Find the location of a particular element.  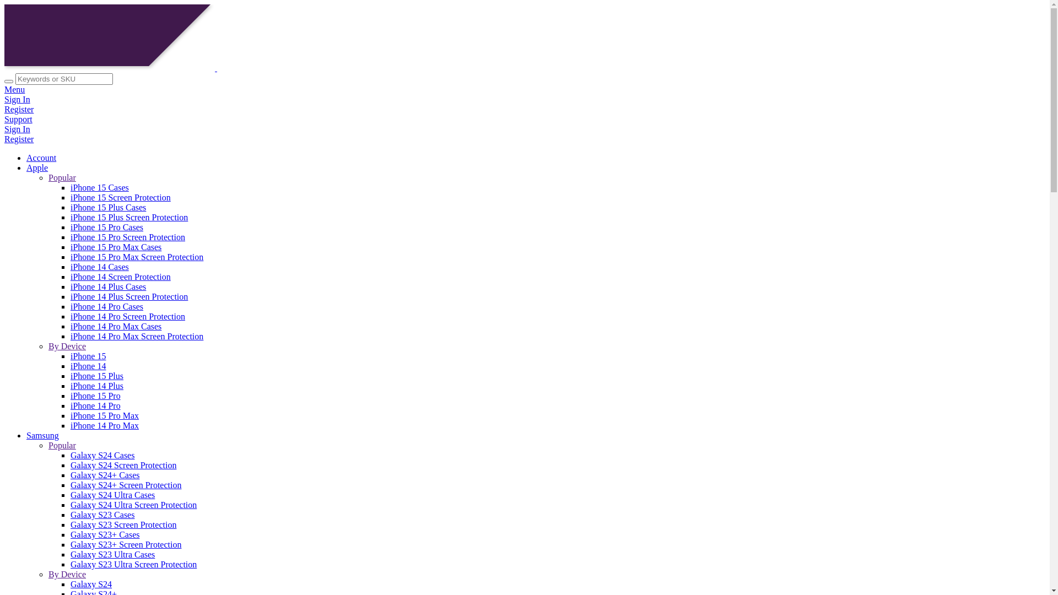

Register is located at coordinates (525, 139).